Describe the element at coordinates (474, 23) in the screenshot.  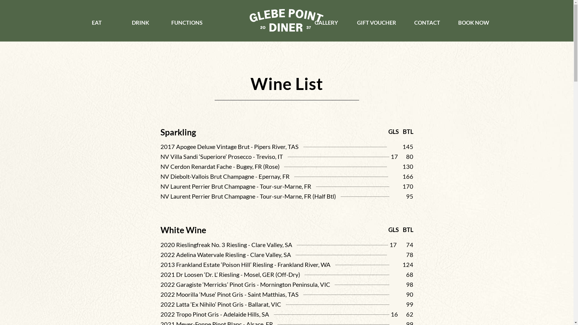
I see `BOOK NOW` at that location.